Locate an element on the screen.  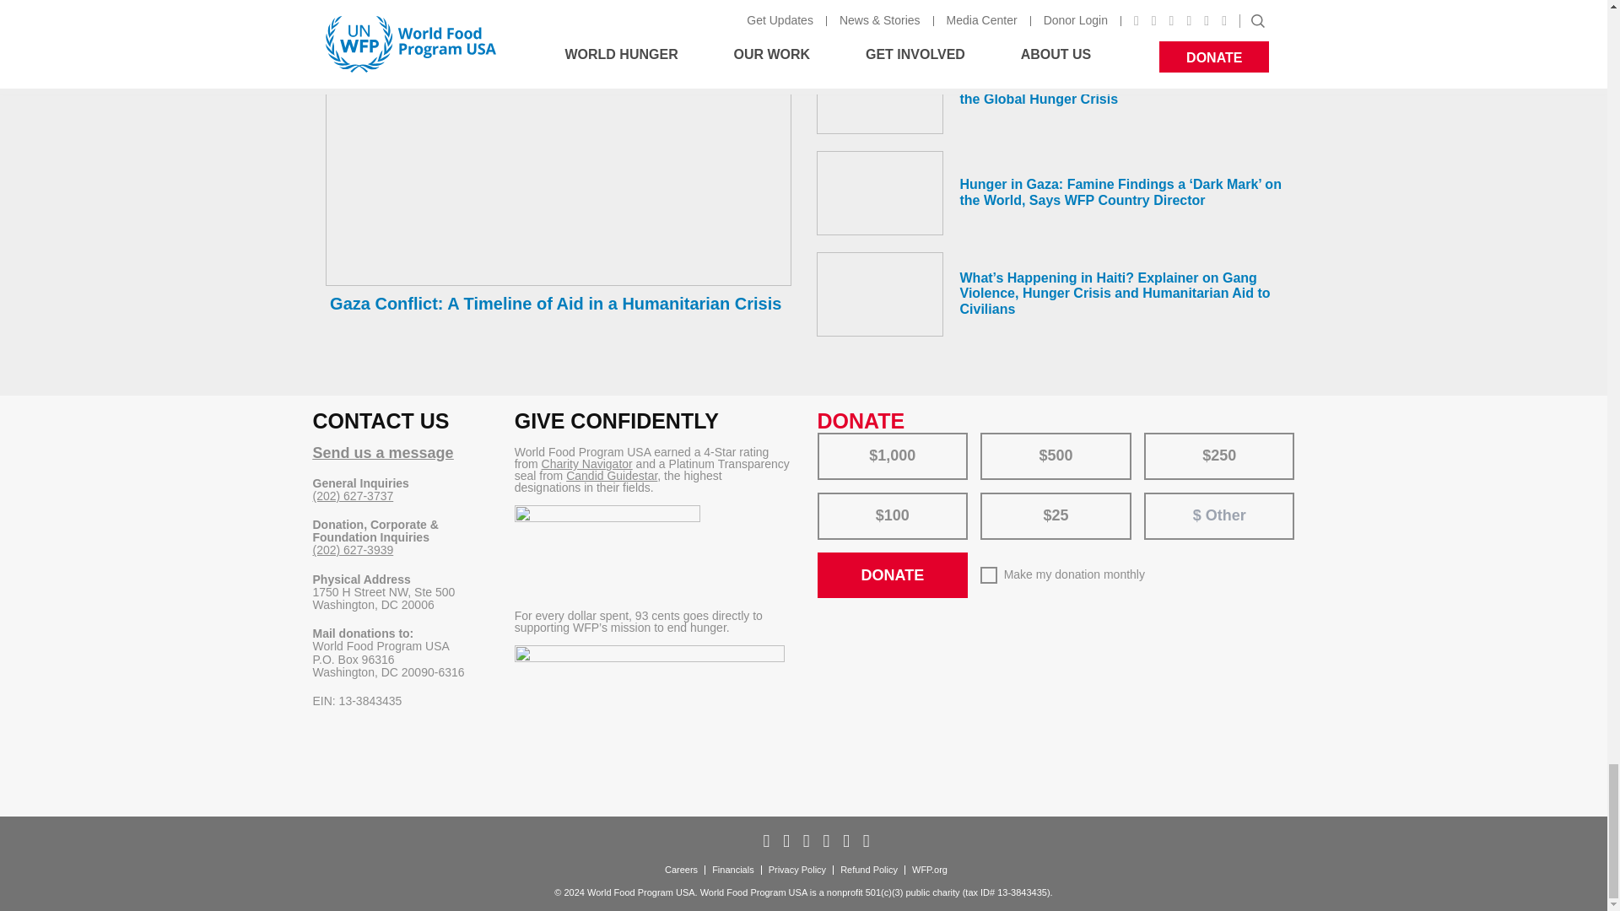
250 is located at coordinates (1156, 438).